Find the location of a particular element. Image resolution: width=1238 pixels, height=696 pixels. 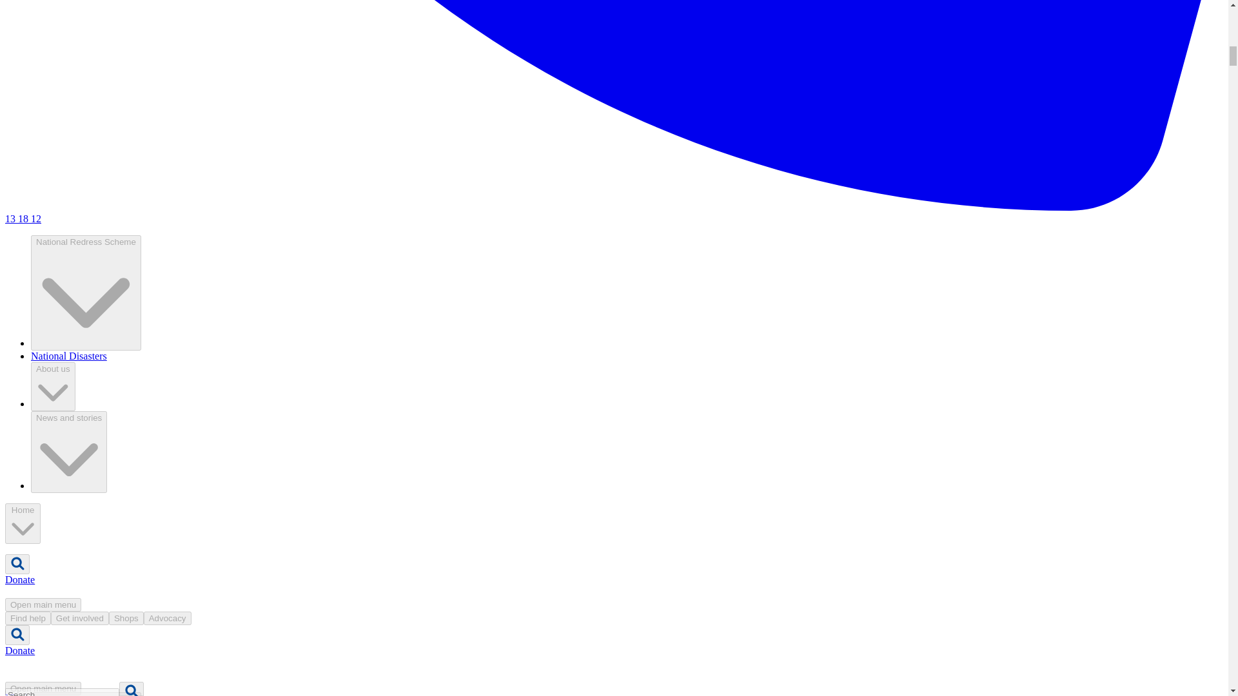

Open main menu is located at coordinates (43, 688).